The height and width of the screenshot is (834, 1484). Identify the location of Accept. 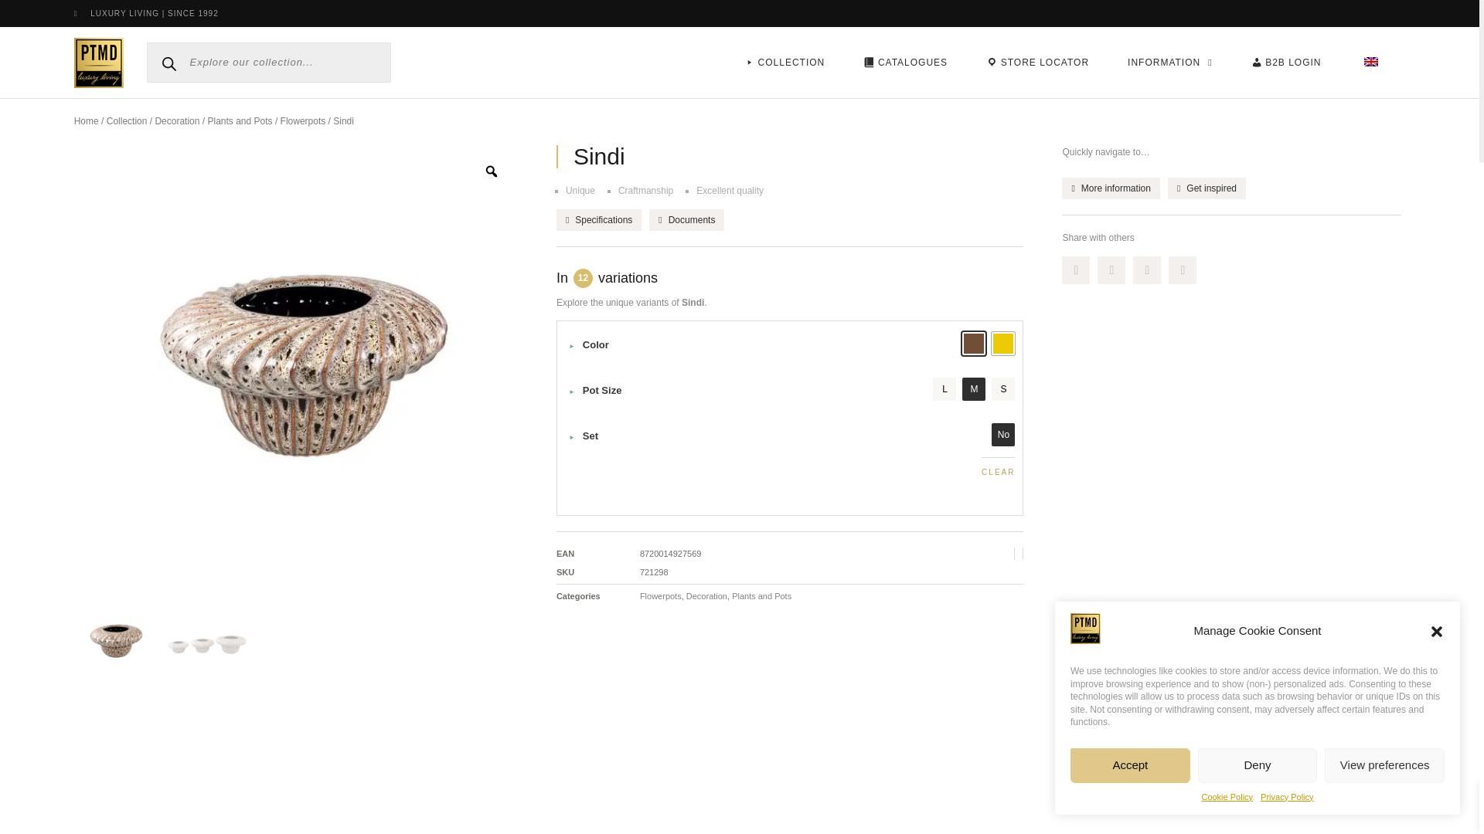
(1130, 764).